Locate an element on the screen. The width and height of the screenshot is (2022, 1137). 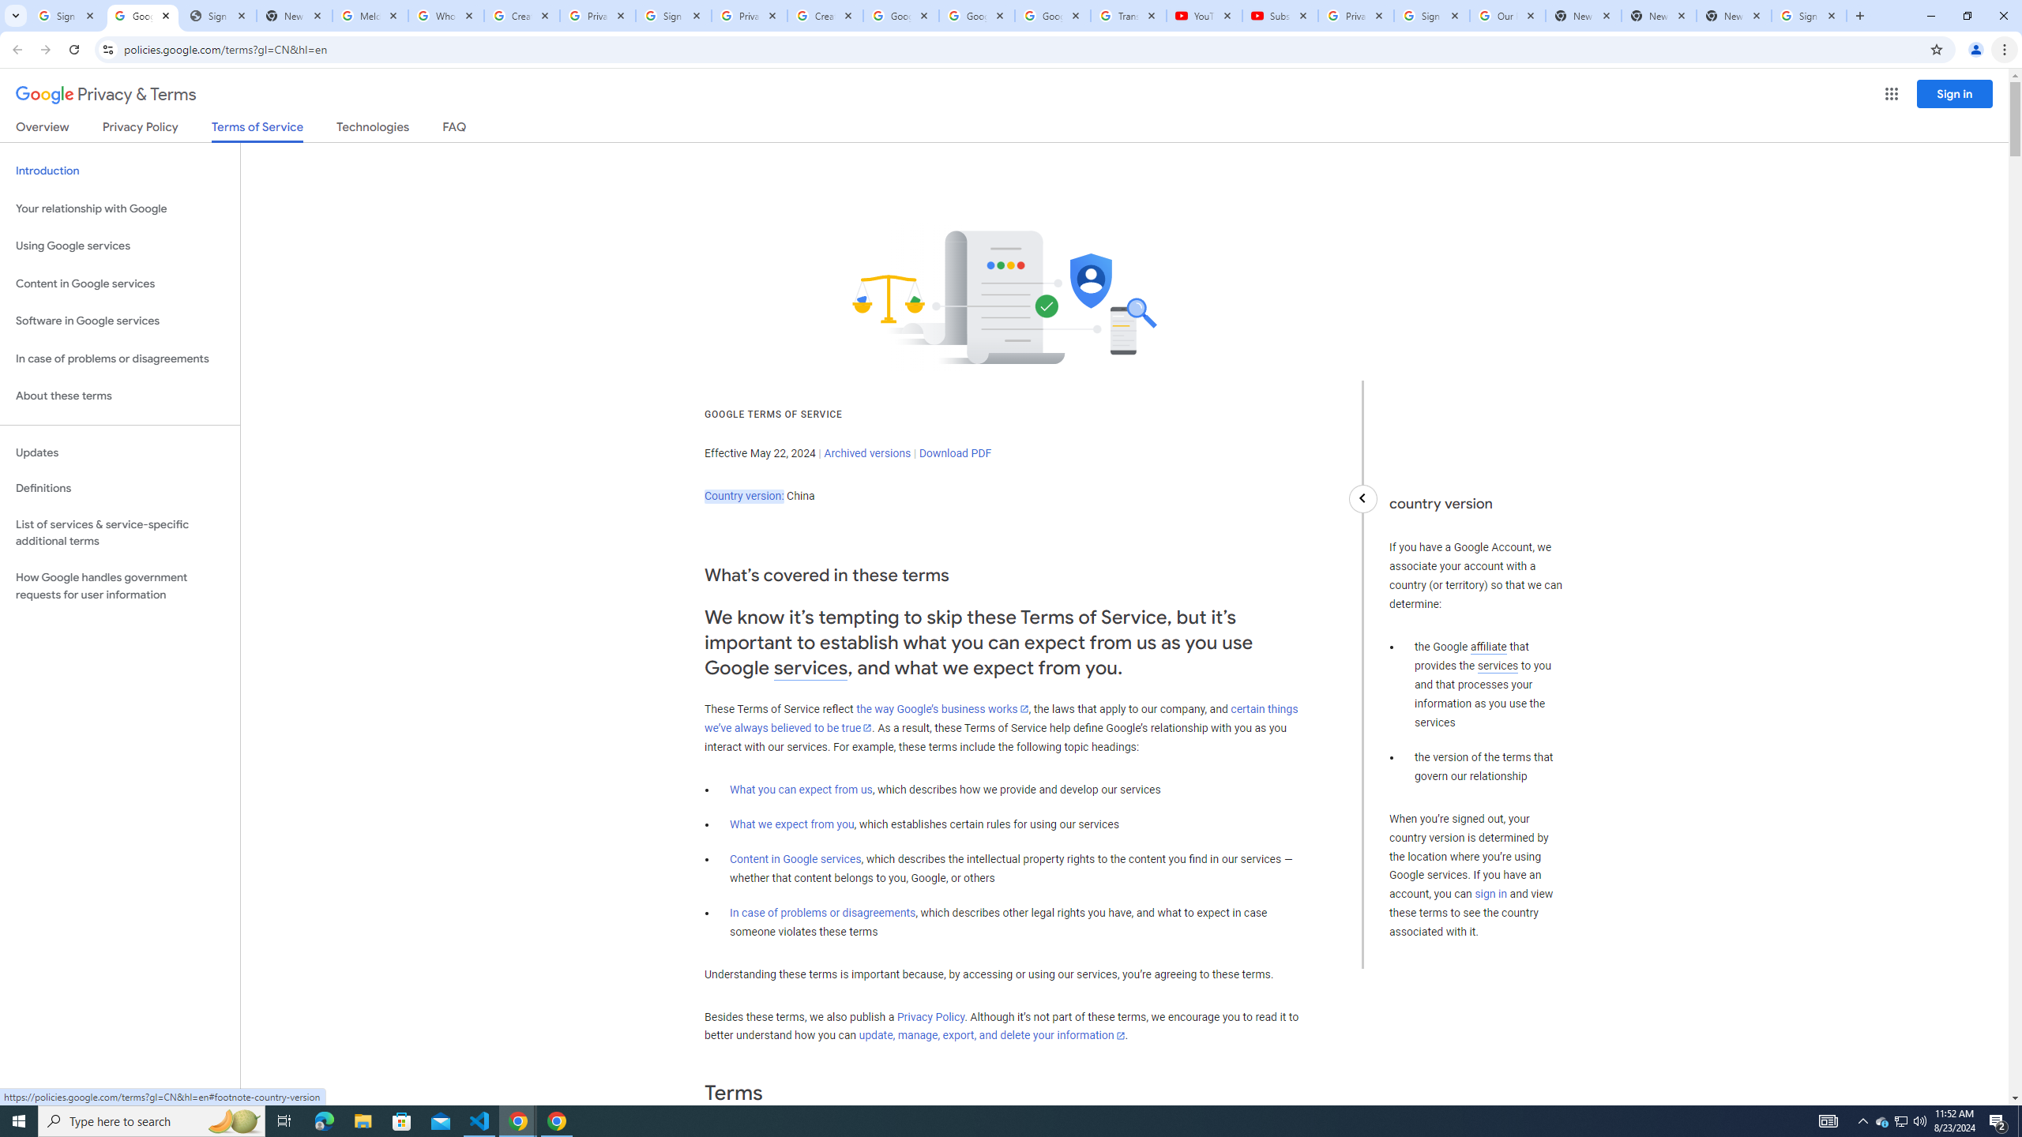
services is located at coordinates (1497, 665).